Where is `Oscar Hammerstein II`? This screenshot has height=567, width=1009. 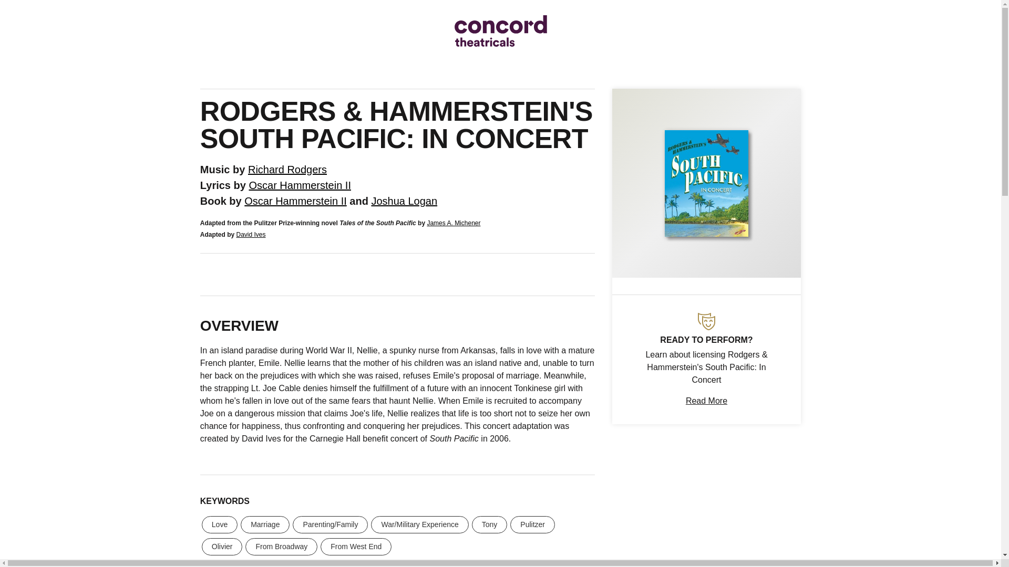
Oscar Hammerstein II is located at coordinates (299, 185).